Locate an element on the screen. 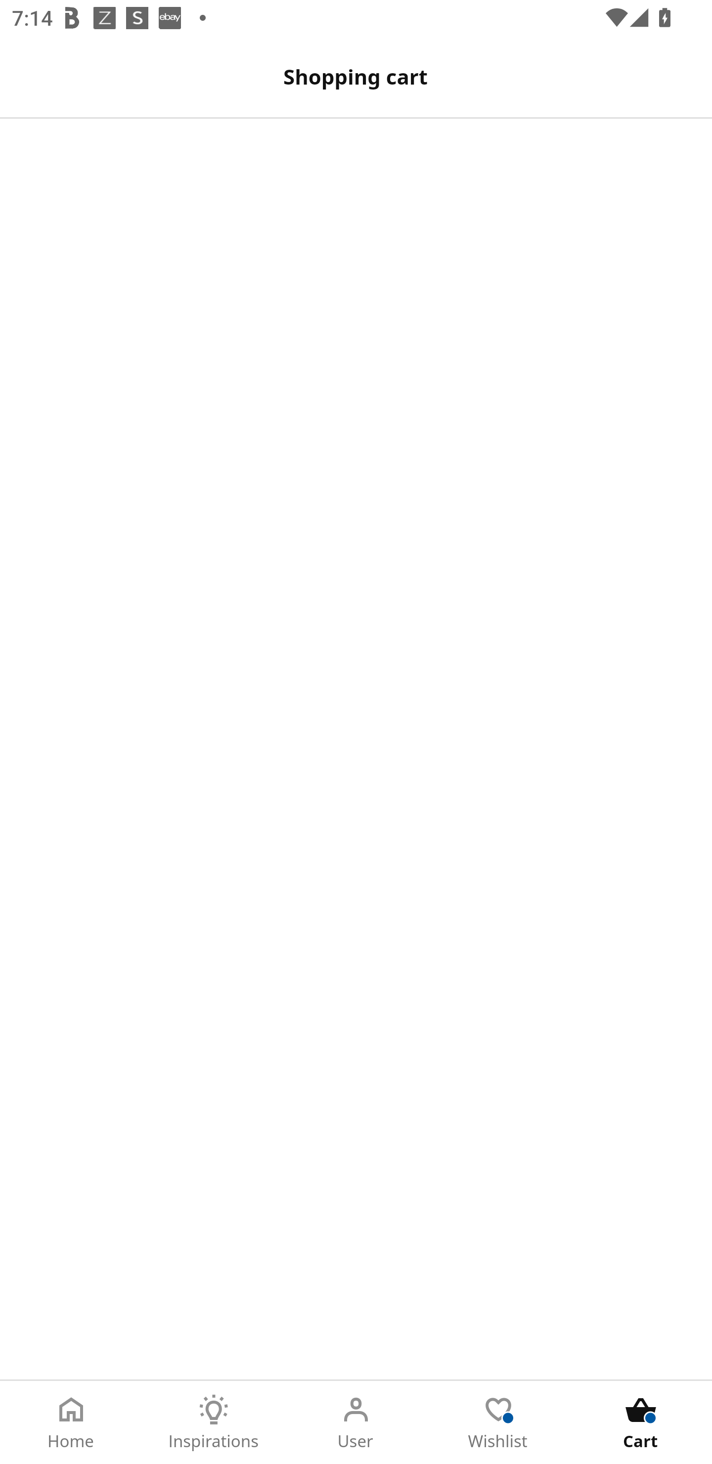  Cart
Tab 5 of 5 is located at coordinates (641, 1422).